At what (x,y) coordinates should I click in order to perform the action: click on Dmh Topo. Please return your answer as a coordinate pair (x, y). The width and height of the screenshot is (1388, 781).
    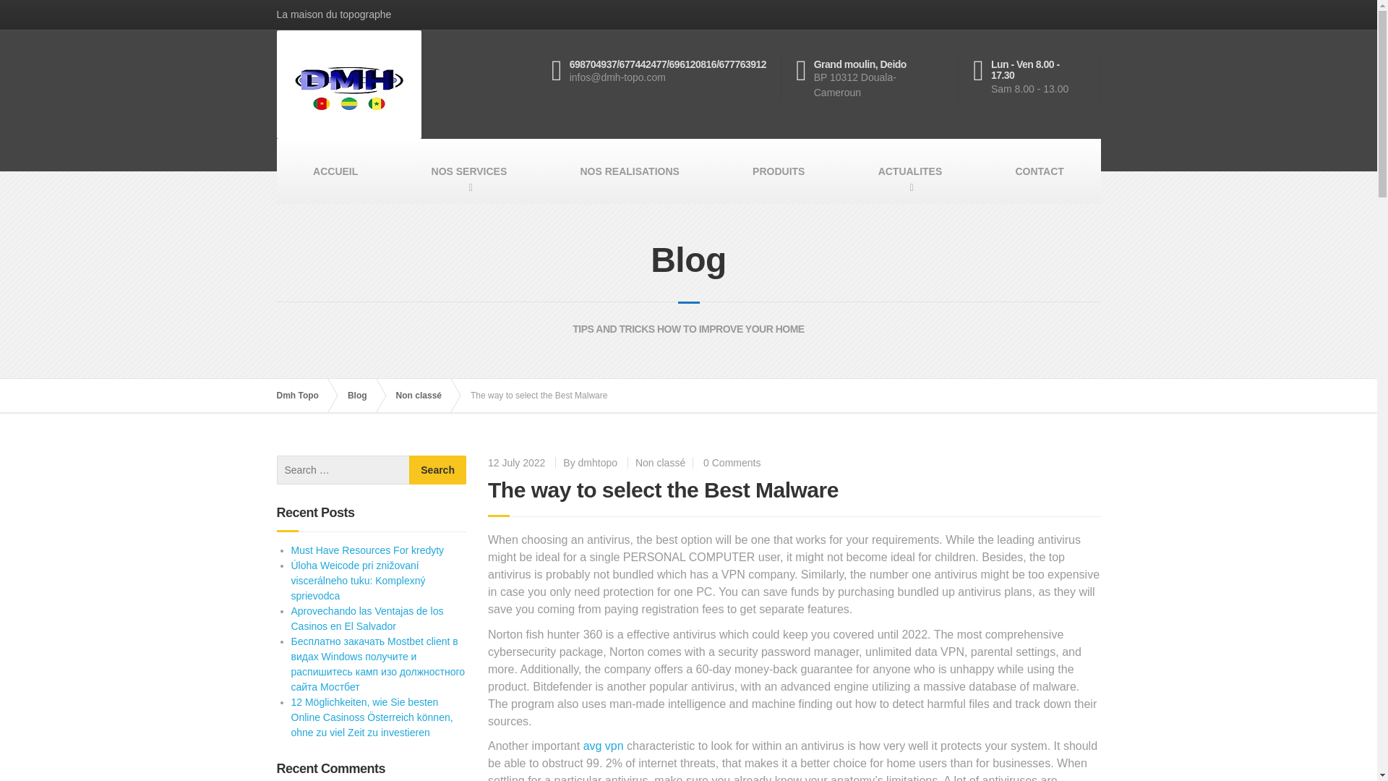
    Looking at the image, I should click on (304, 395).